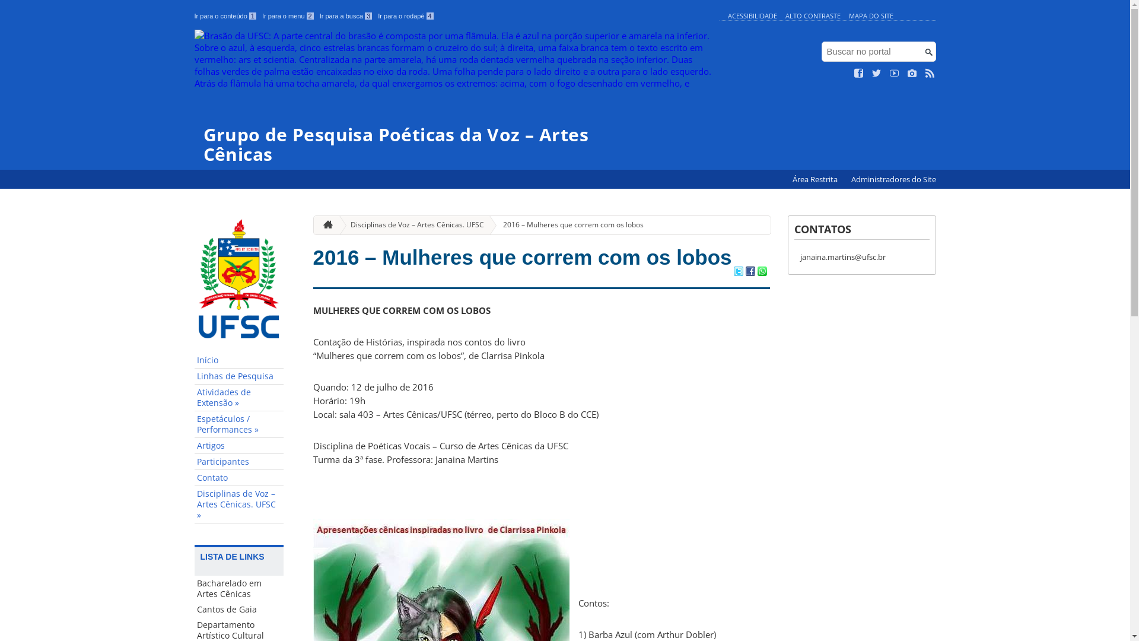 This screenshot has width=1139, height=641. I want to click on Ir para a busca 3, so click(346, 16).